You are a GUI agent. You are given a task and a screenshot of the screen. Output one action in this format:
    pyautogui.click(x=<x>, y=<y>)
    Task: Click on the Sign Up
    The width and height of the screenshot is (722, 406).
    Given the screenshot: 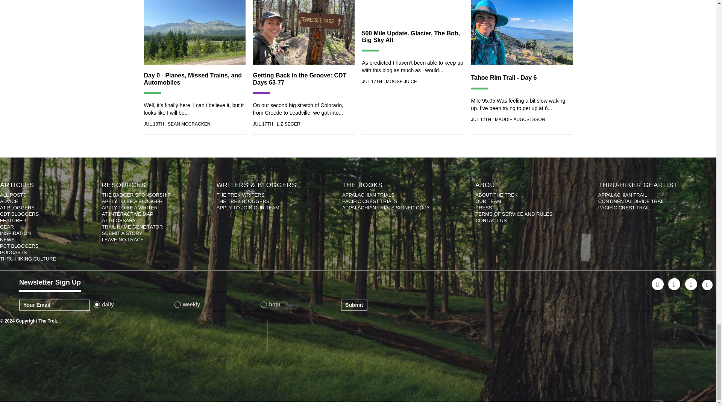 What is the action you would take?
    pyautogui.click(x=353, y=305)
    